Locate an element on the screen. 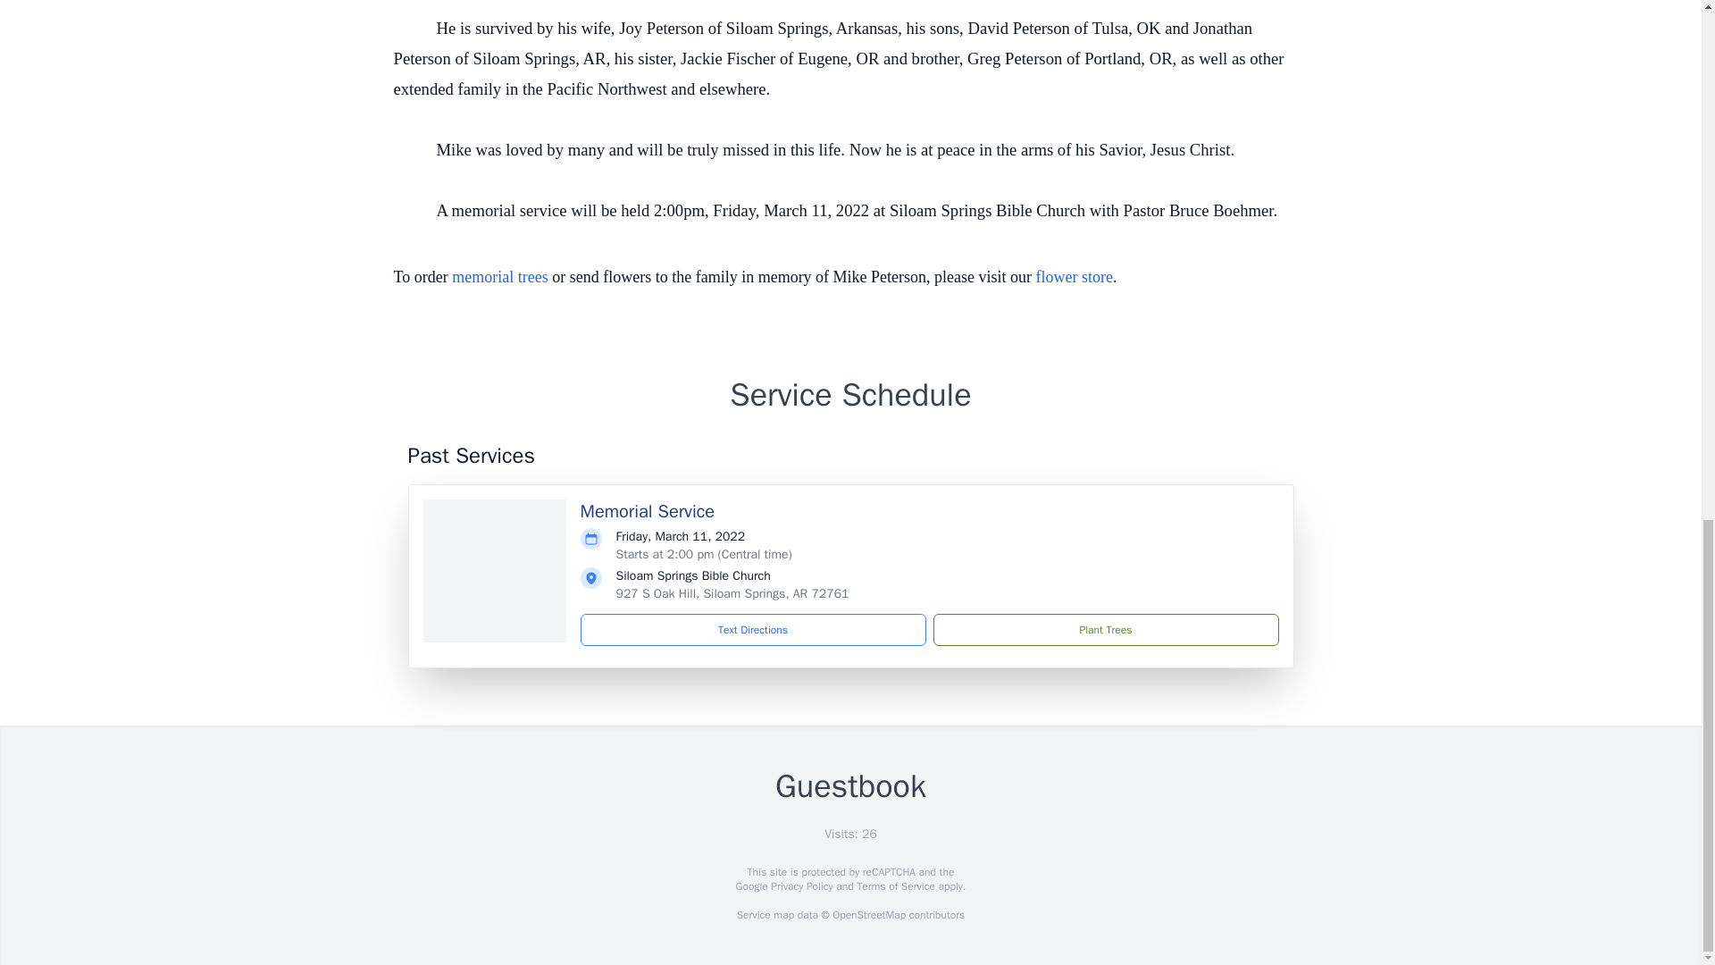 The width and height of the screenshot is (1715, 965). Terms of Service is located at coordinates (895, 886).